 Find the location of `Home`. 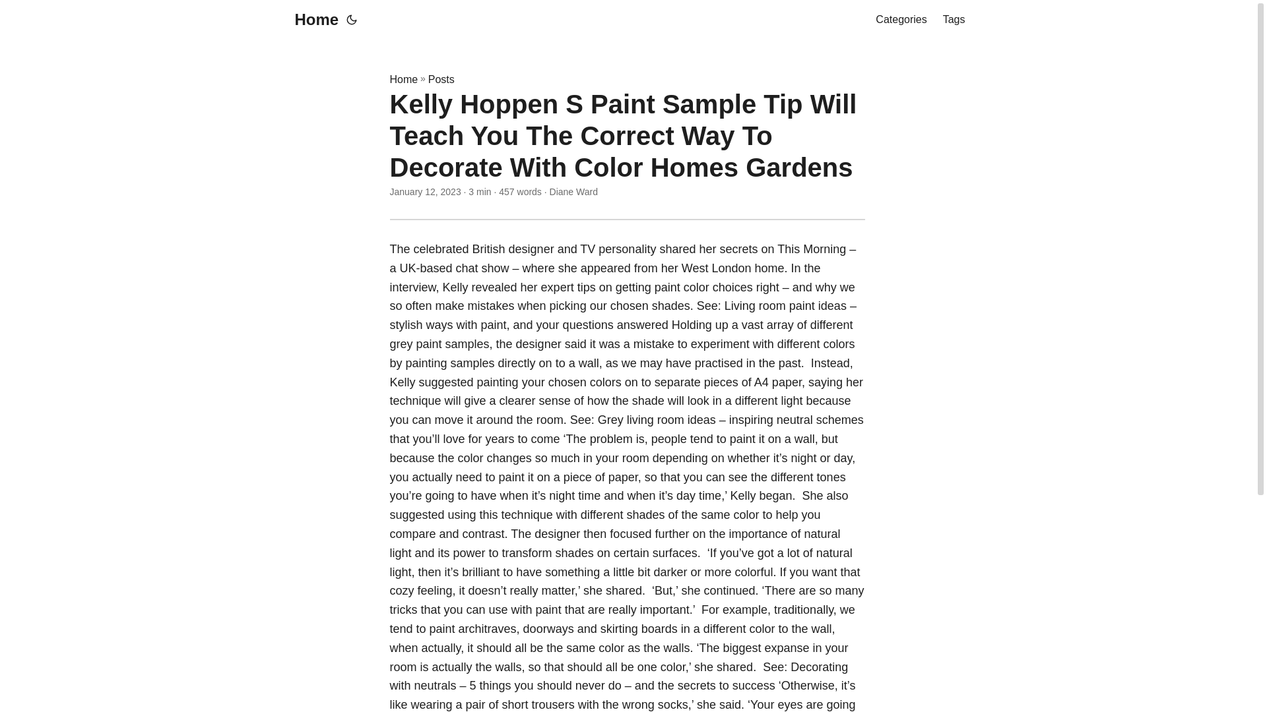

Home is located at coordinates (403, 79).